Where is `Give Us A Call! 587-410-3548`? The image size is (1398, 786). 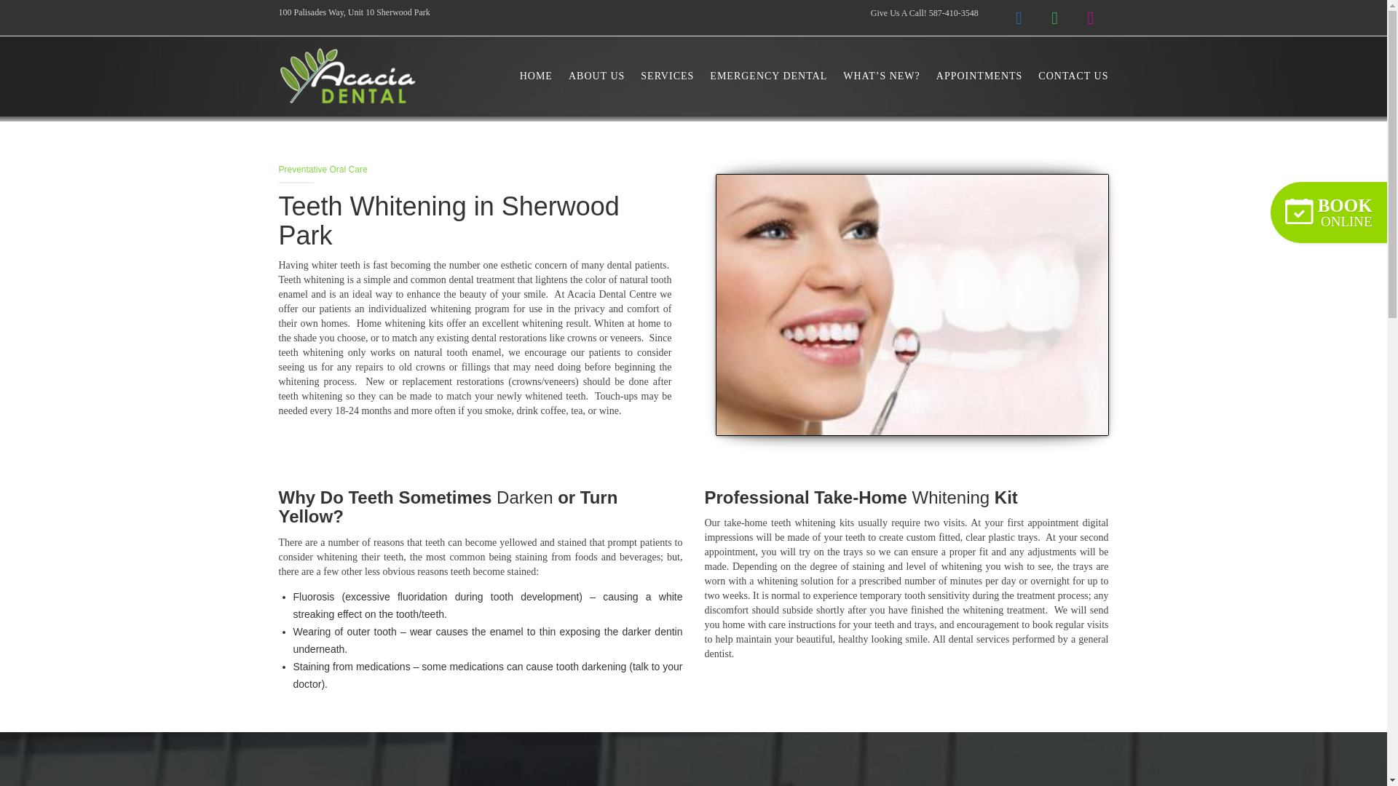
Give Us A Call! 587-410-3548 is located at coordinates (925, 12).